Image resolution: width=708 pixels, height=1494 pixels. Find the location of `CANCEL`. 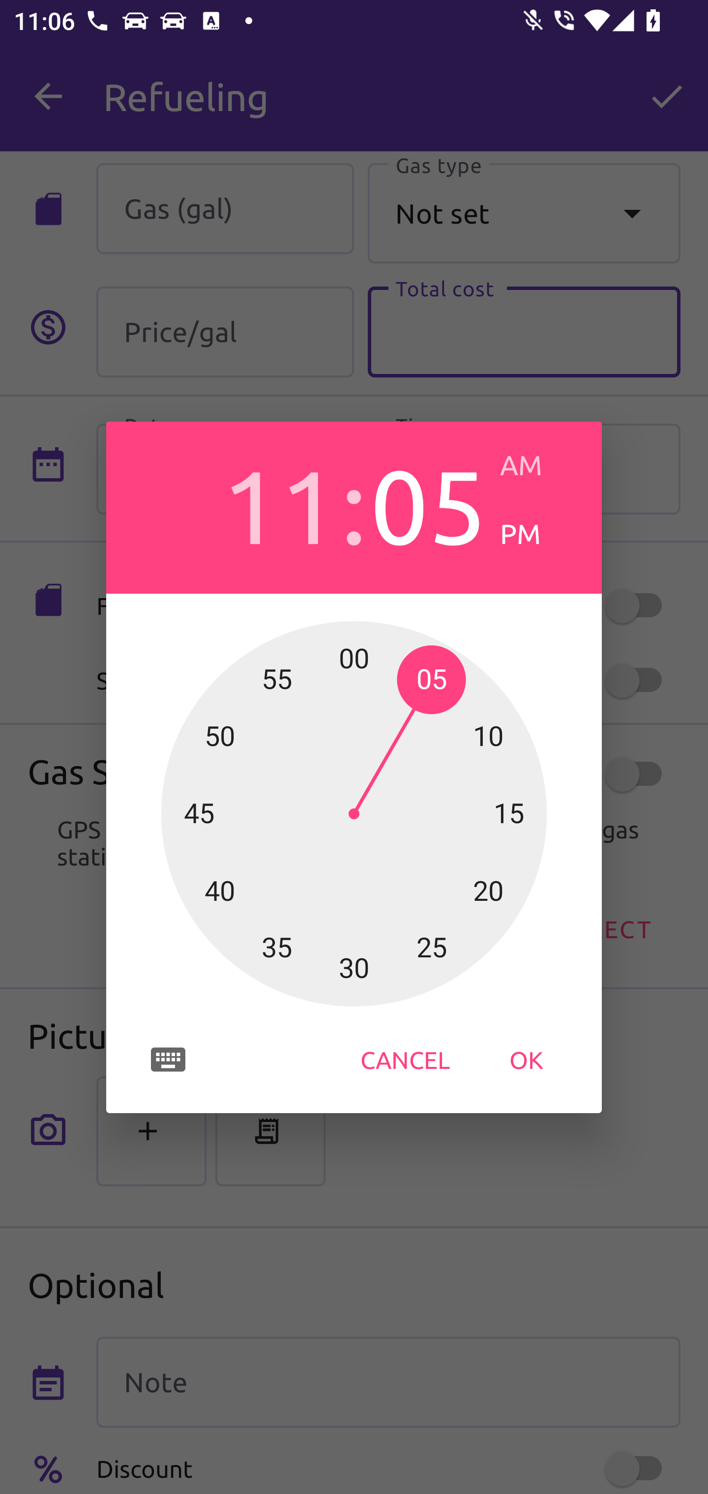

CANCEL is located at coordinates (405, 1059).